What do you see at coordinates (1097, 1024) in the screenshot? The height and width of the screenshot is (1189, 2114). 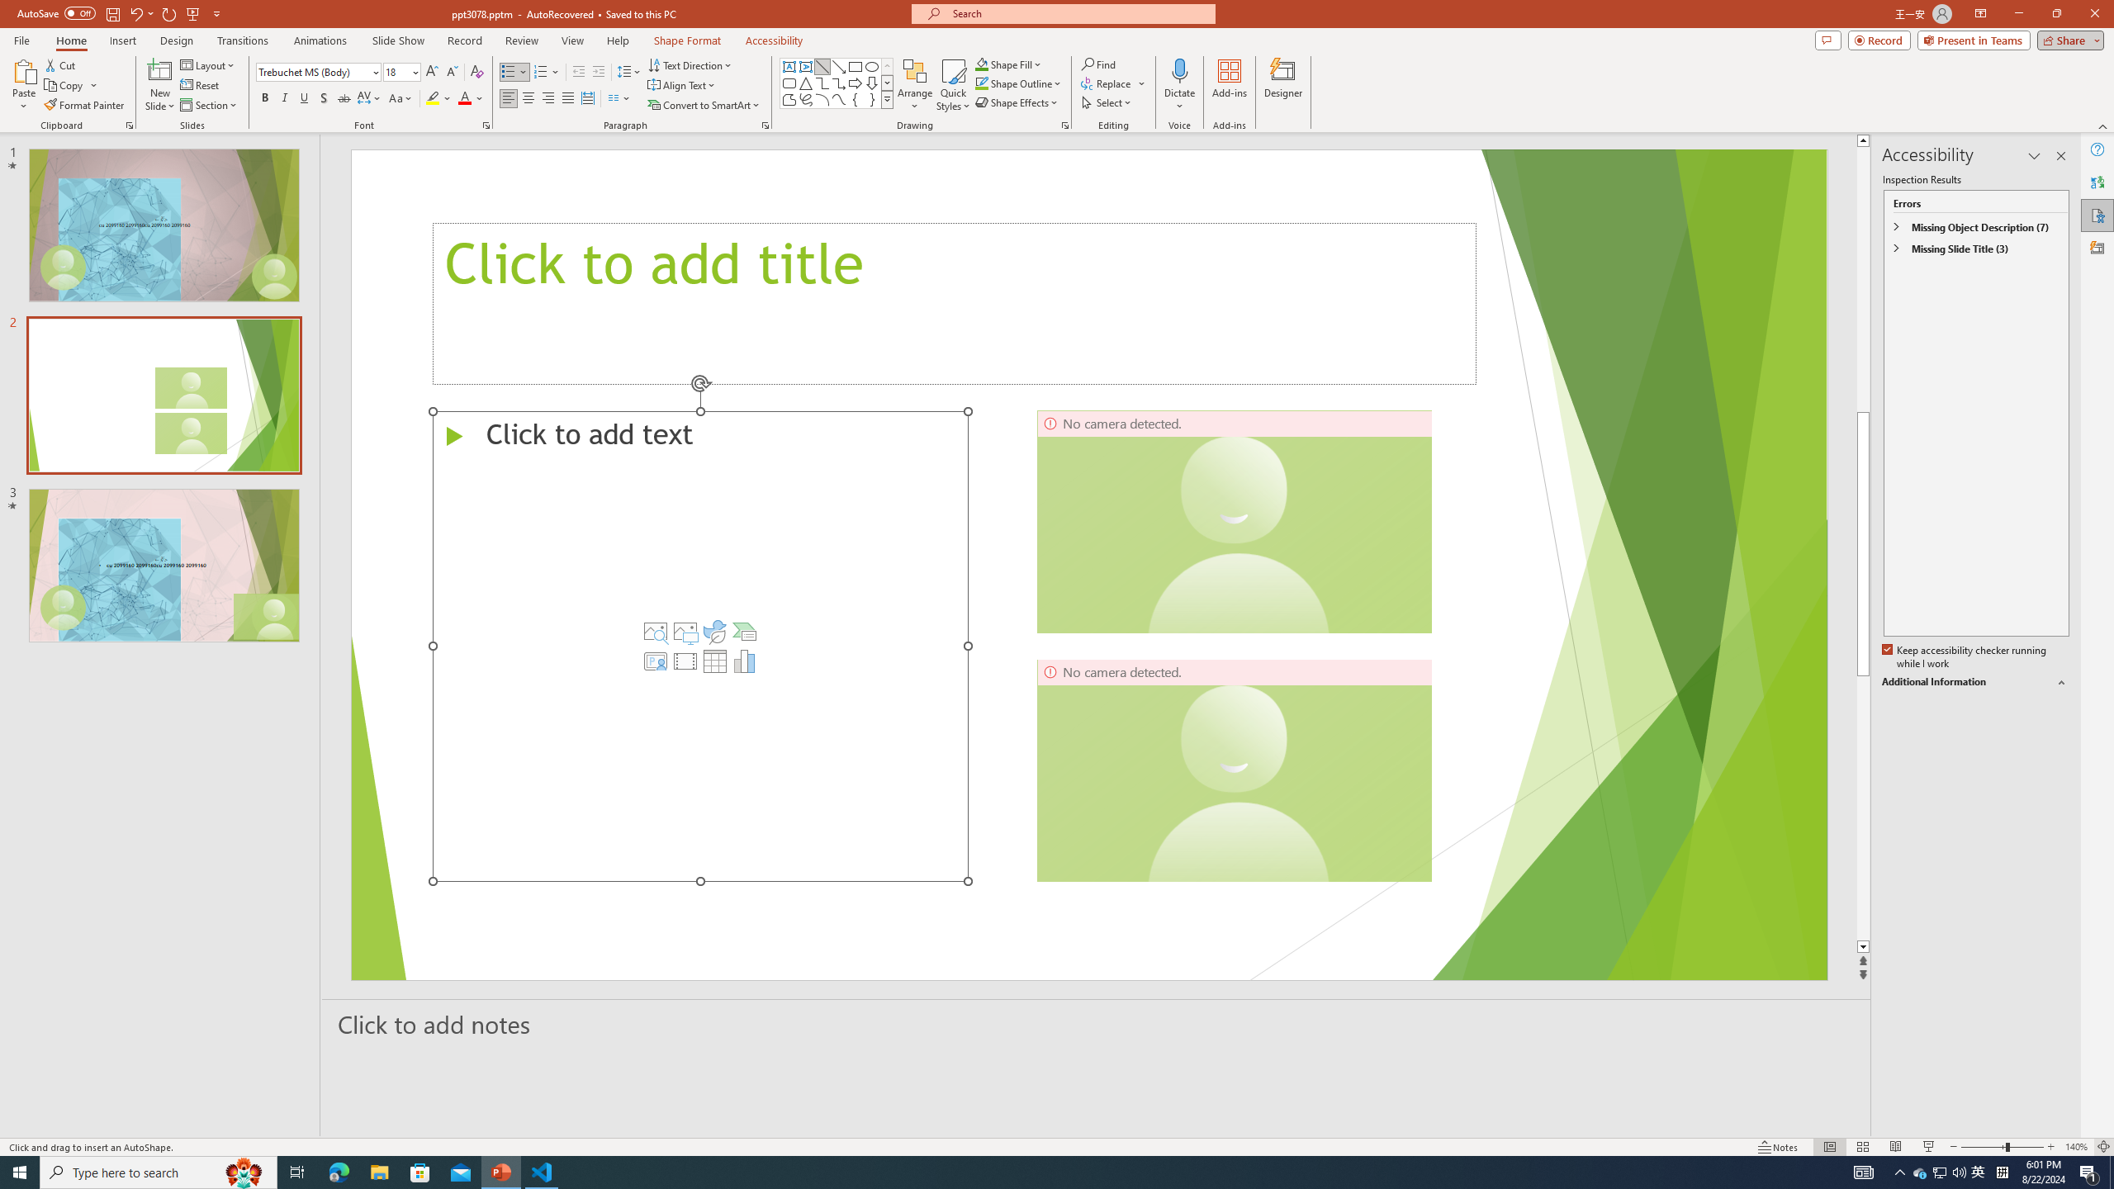 I see `Slide Notes` at bounding box center [1097, 1024].